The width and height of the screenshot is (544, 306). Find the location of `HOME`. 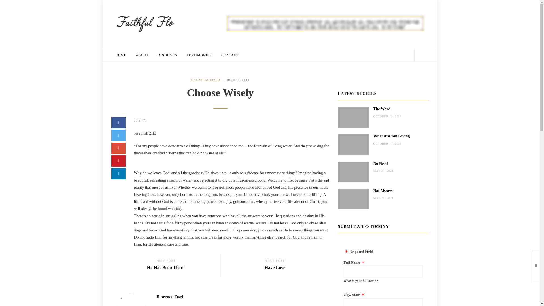

HOME is located at coordinates (169, 297).